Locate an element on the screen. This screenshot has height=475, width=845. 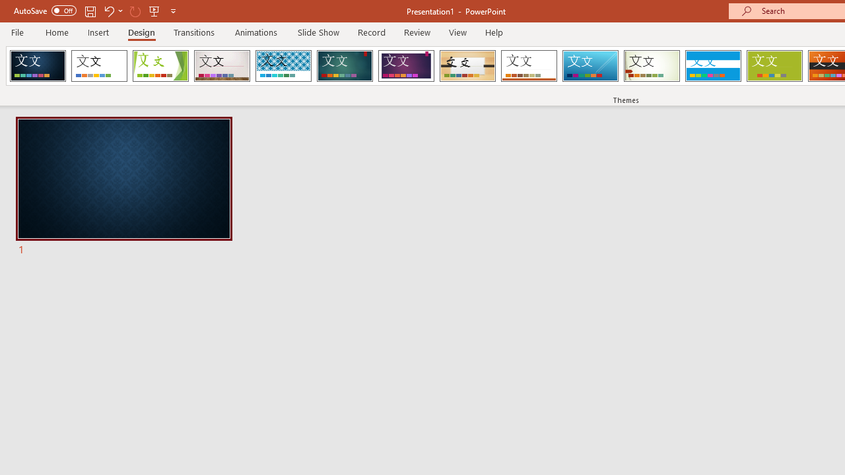
Wisp Loading Preview... is located at coordinates (652, 66).